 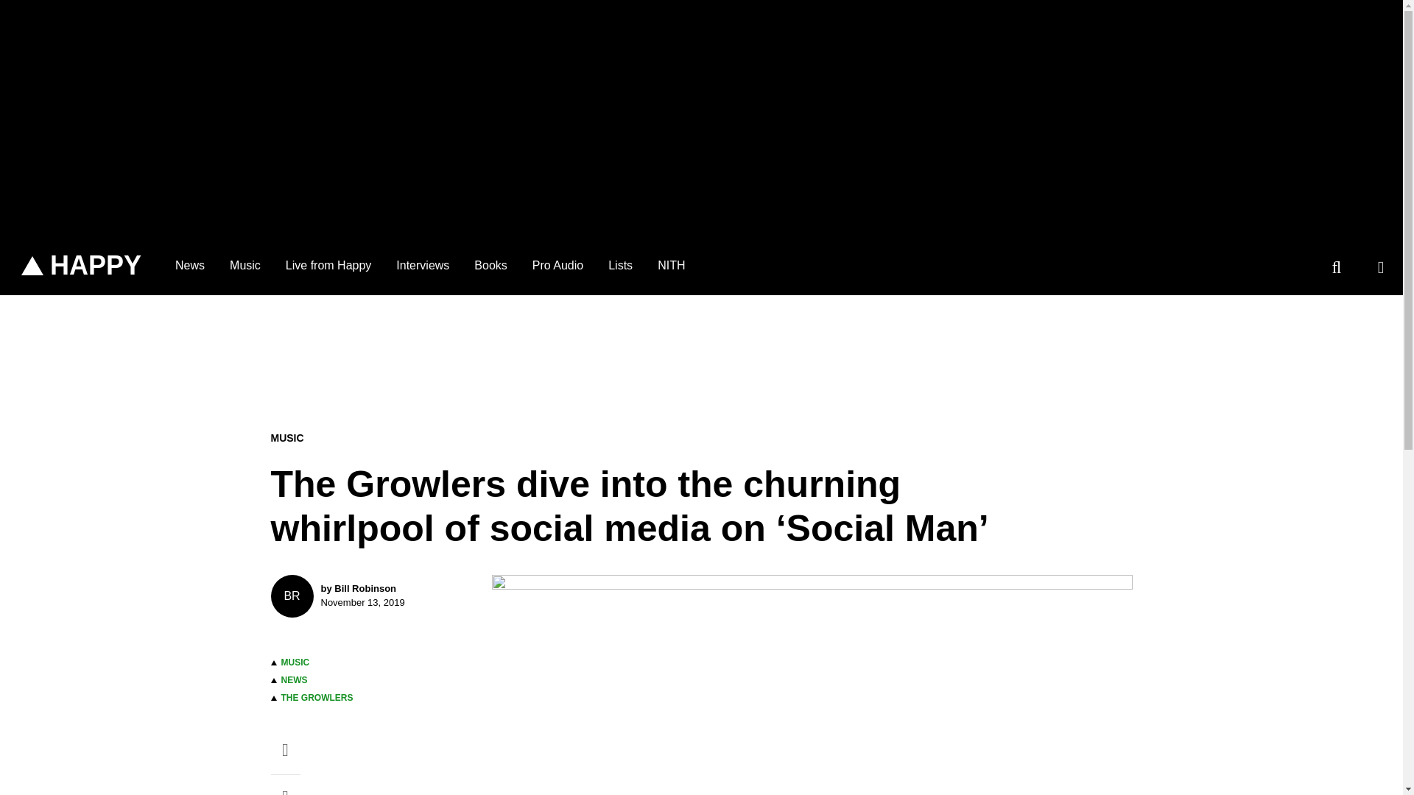 What do you see at coordinates (490, 265) in the screenshot?
I see `Books` at bounding box center [490, 265].